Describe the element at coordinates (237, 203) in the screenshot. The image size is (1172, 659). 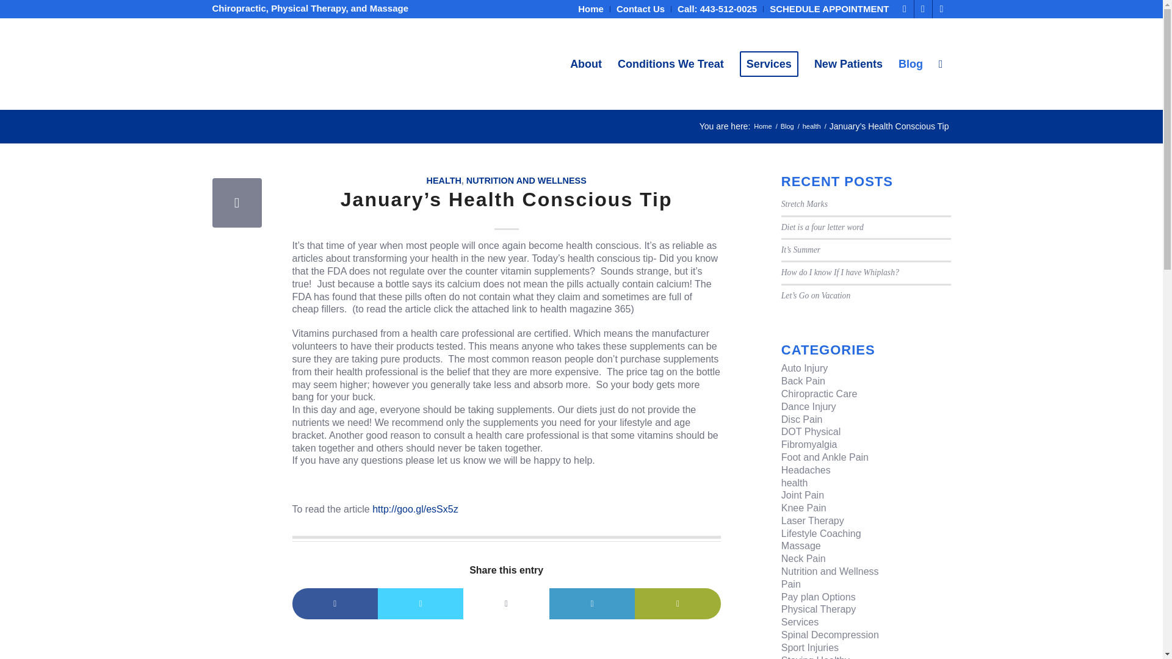
I see `January's Health Conscious Tip` at that location.